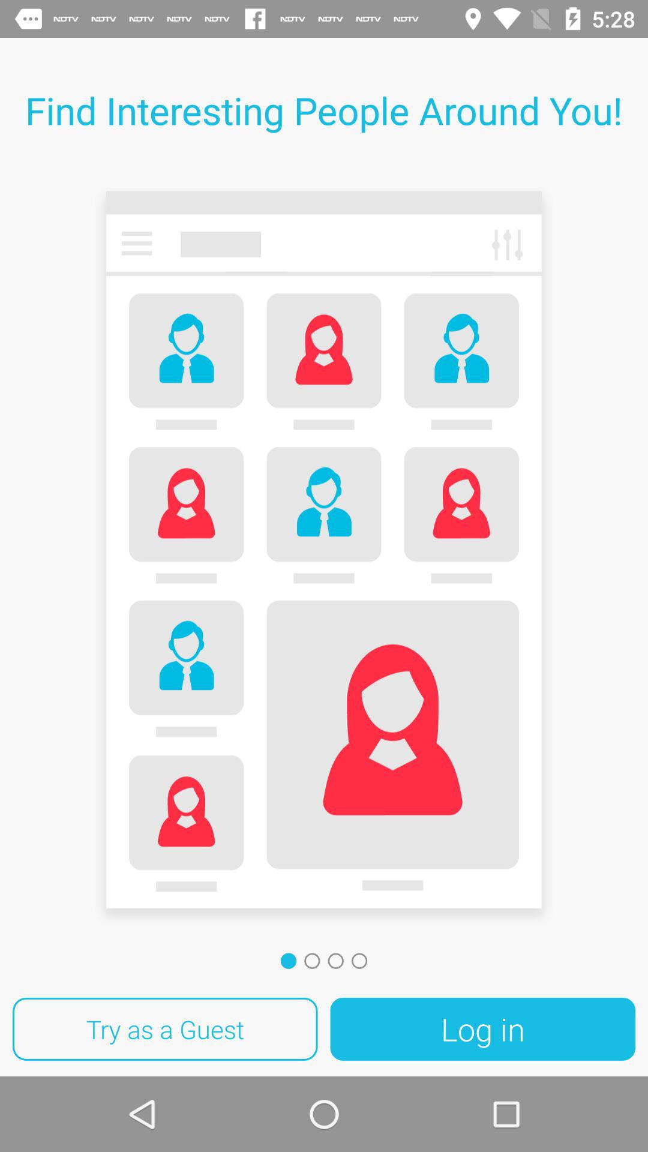  What do you see at coordinates (165, 1029) in the screenshot?
I see `turn on the try as a item` at bounding box center [165, 1029].